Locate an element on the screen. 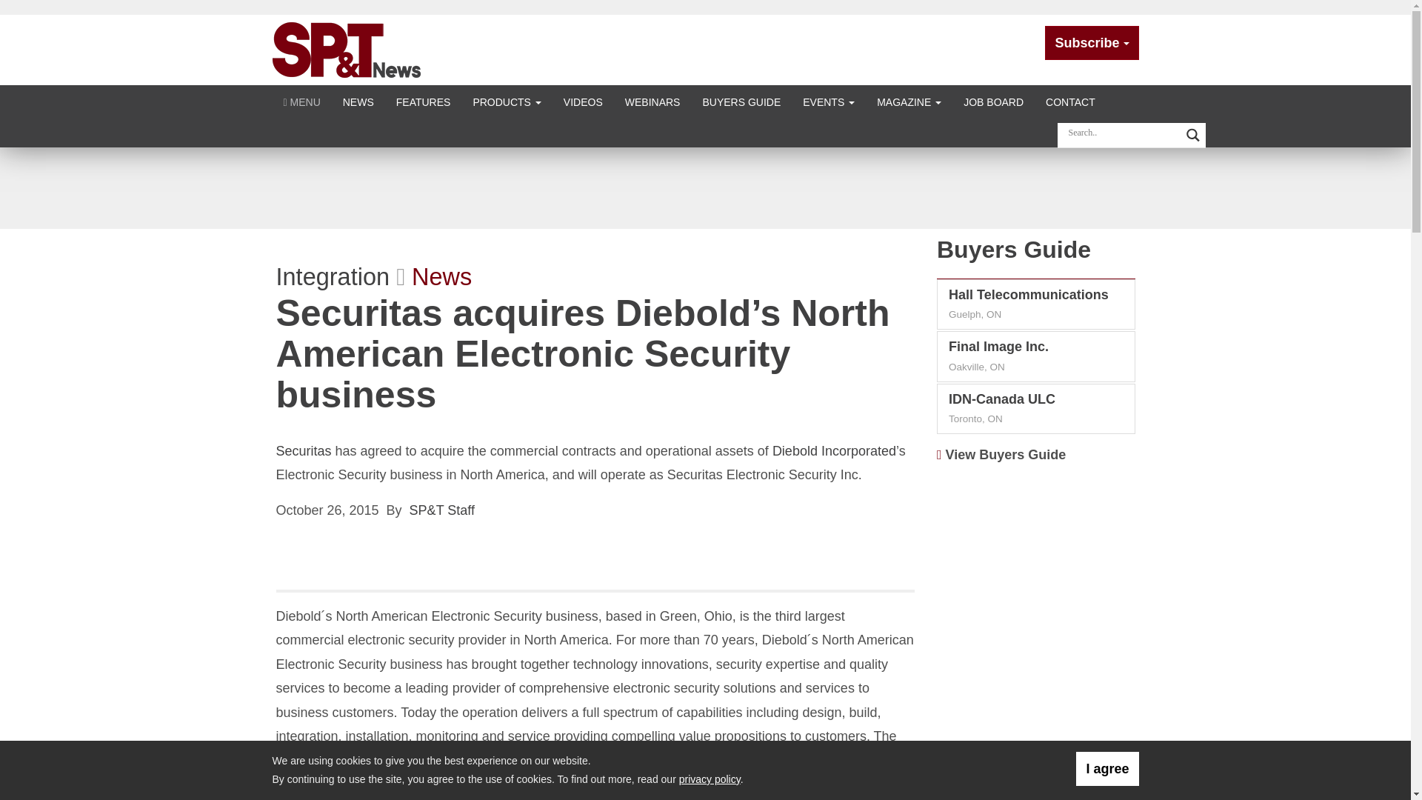  3rd party ad content is located at coordinates (704, 187).